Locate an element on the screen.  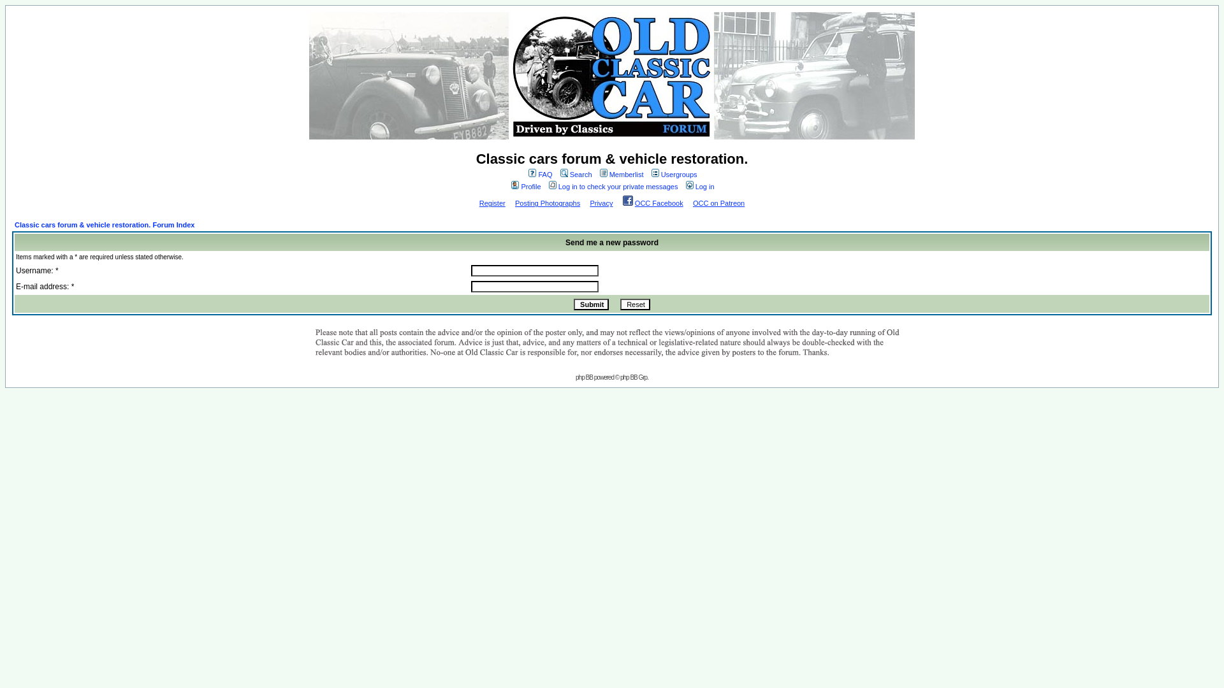
Log in is located at coordinates (699, 187).